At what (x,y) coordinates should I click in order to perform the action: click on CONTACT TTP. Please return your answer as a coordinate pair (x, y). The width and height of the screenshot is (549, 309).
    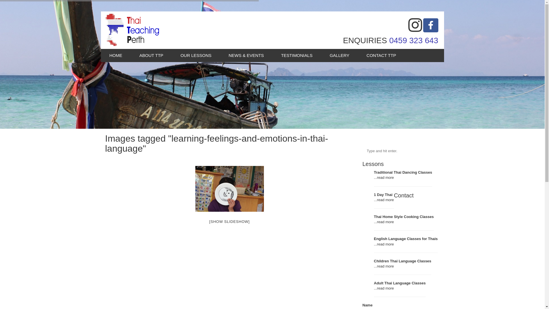
    Looking at the image, I should click on (381, 56).